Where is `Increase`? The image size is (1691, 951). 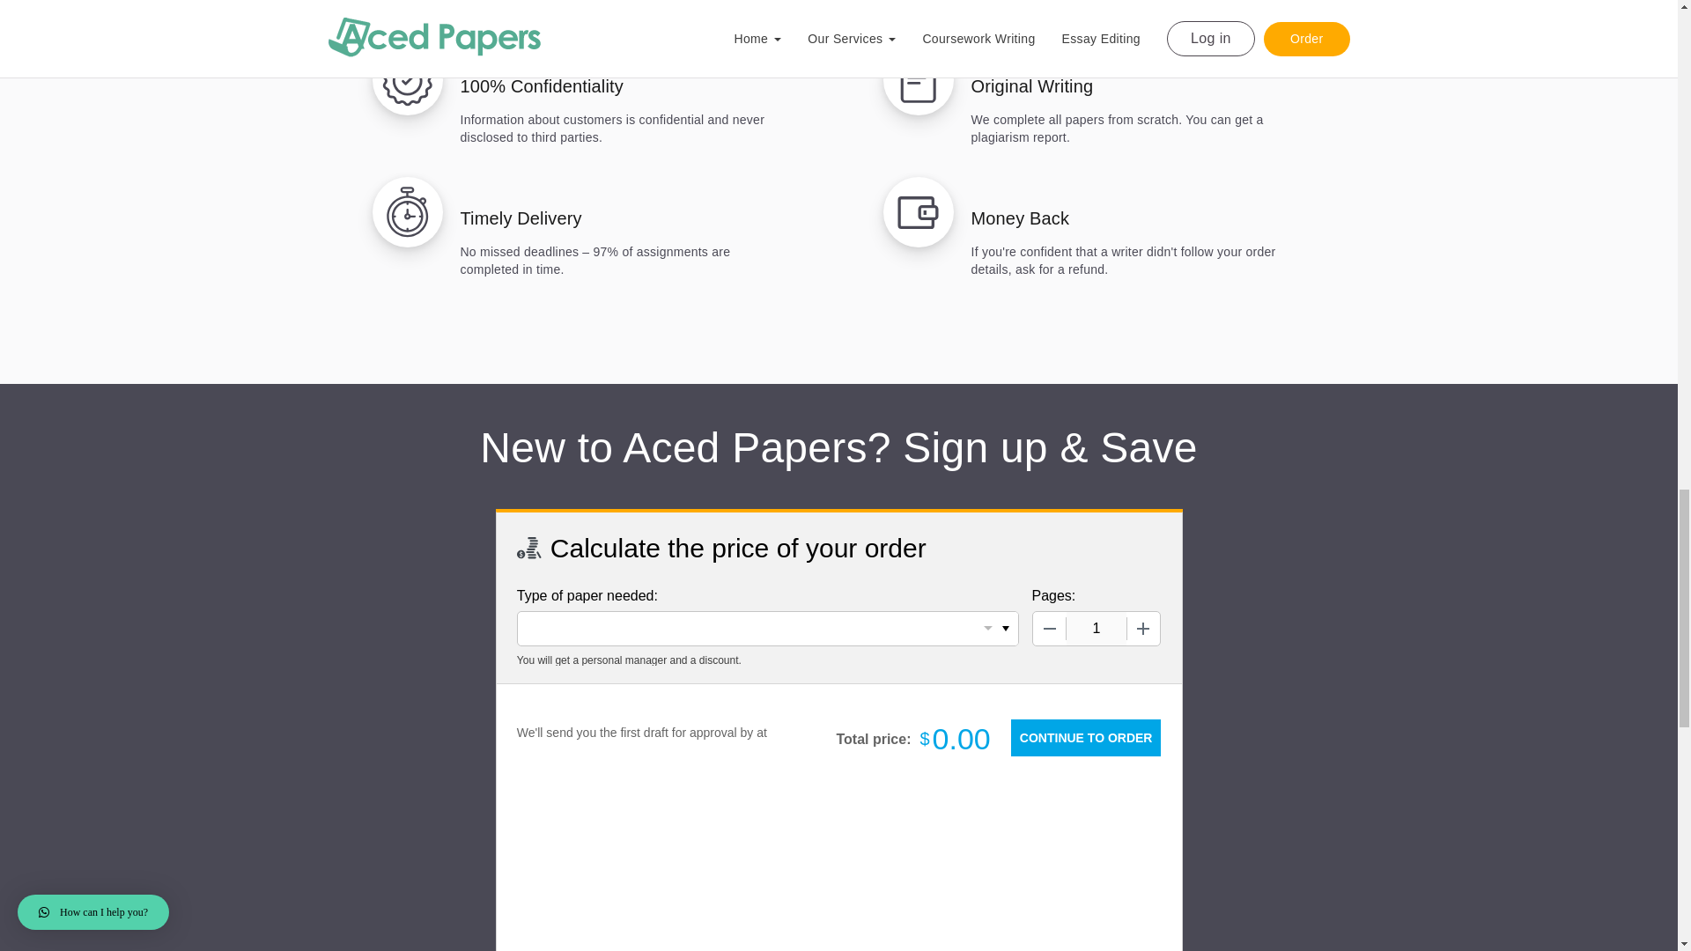
Increase is located at coordinates (1143, 629).